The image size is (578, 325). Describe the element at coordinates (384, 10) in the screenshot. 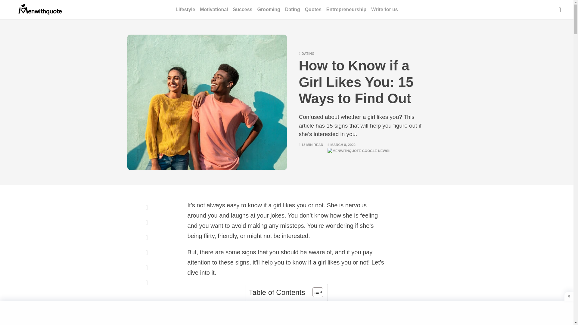

I see `Write for us` at that location.